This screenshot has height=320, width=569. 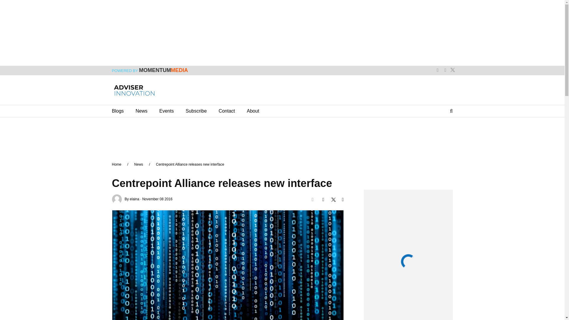 What do you see at coordinates (139, 164) in the screenshot?
I see `News` at bounding box center [139, 164].